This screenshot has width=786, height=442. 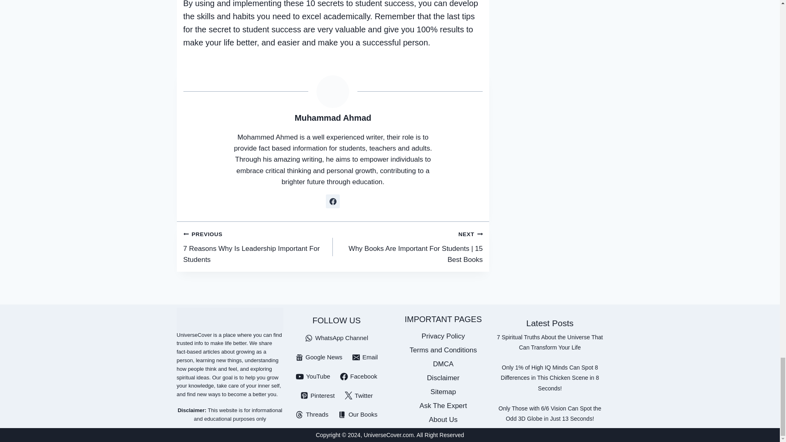 I want to click on Muhammad Ahmad, so click(x=258, y=247).